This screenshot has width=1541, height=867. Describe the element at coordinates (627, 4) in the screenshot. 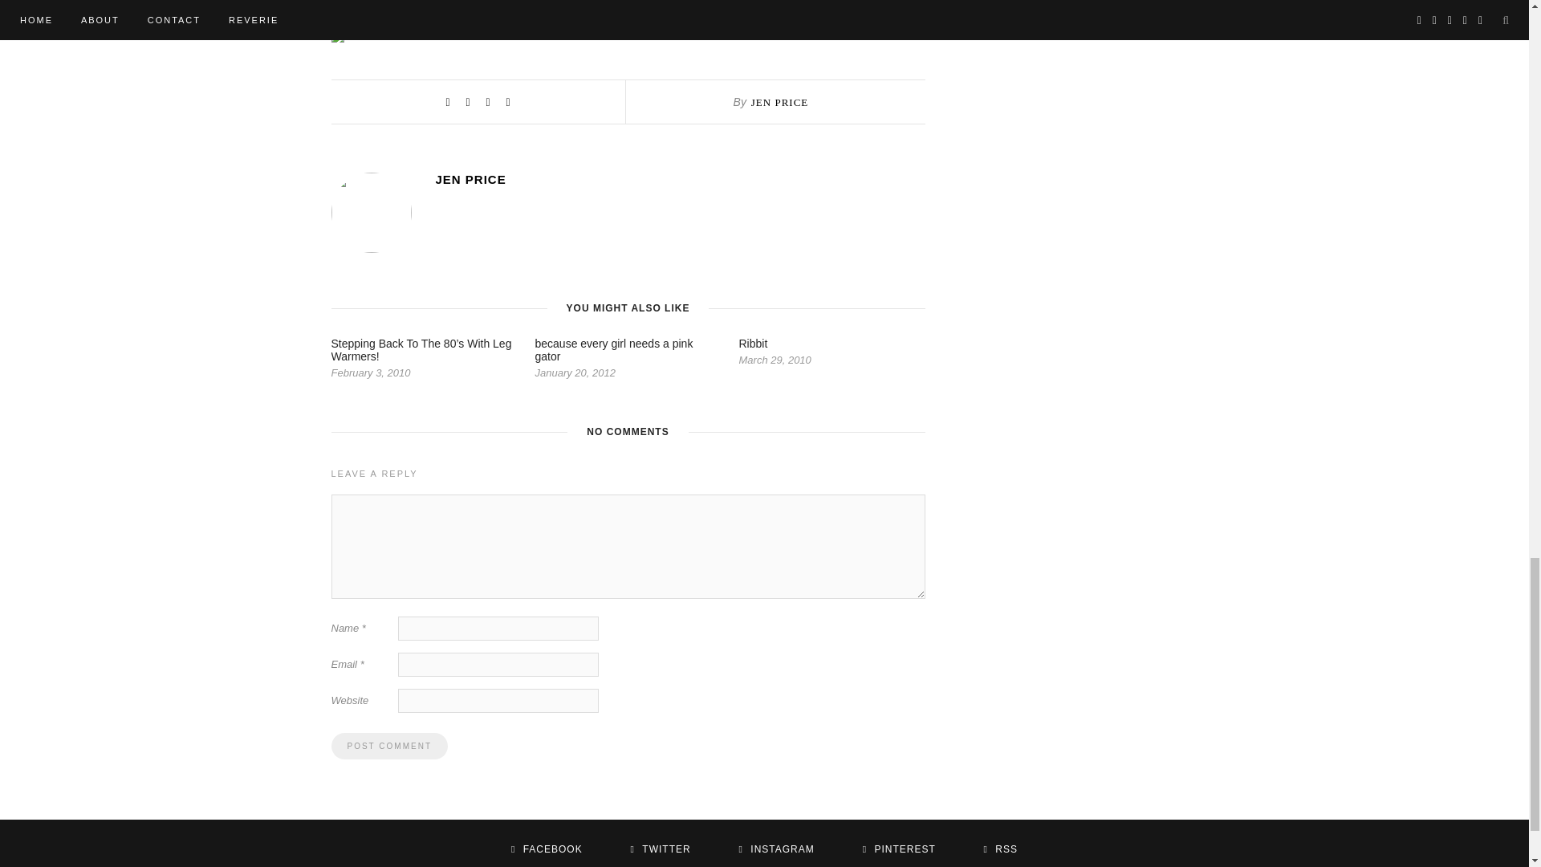

I see `scarf happy by i believe in love, on Flickr` at that location.